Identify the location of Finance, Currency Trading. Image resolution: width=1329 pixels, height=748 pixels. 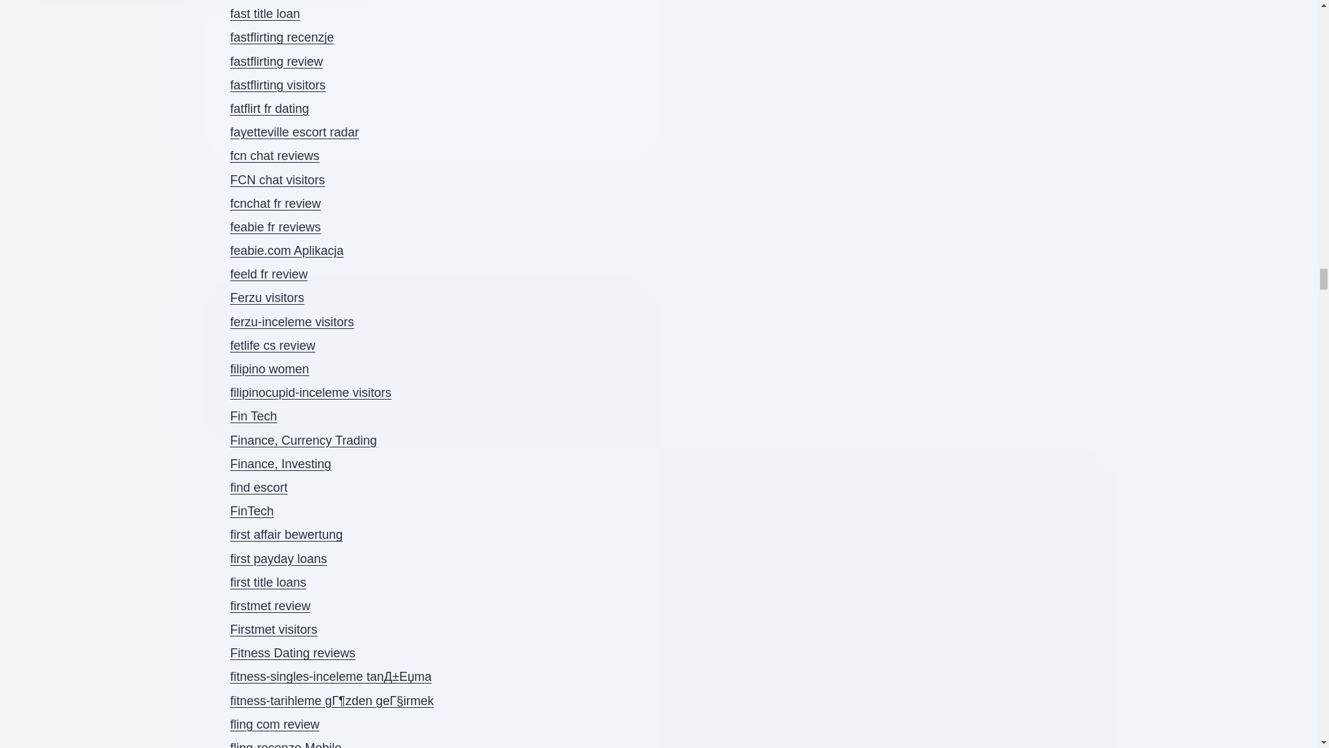
(303, 440).